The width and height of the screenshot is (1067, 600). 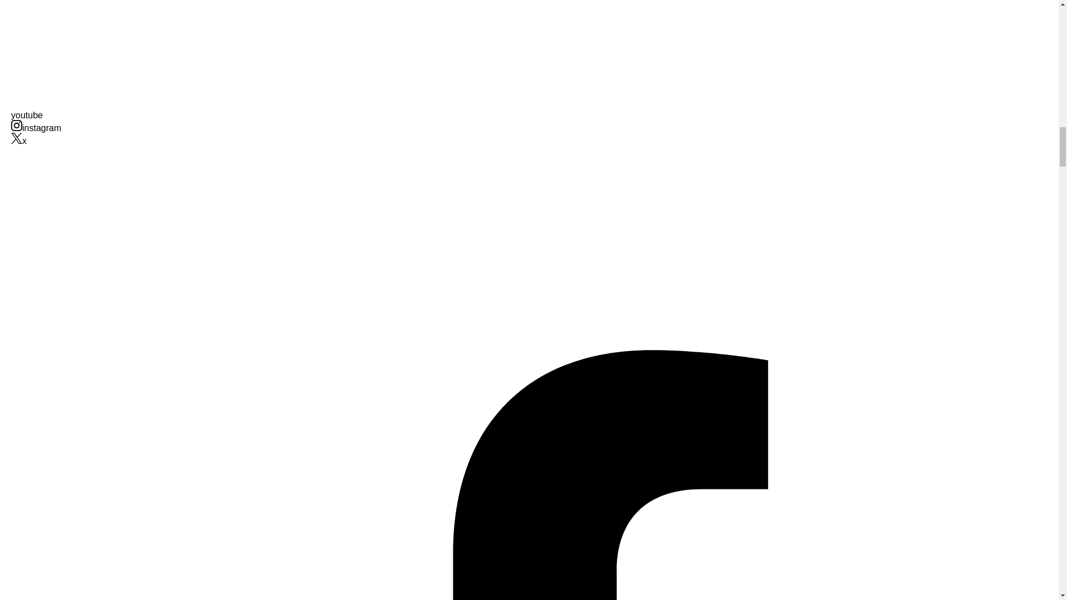 What do you see at coordinates (19, 141) in the screenshot?
I see `Twitter Navigation Iconx` at bounding box center [19, 141].